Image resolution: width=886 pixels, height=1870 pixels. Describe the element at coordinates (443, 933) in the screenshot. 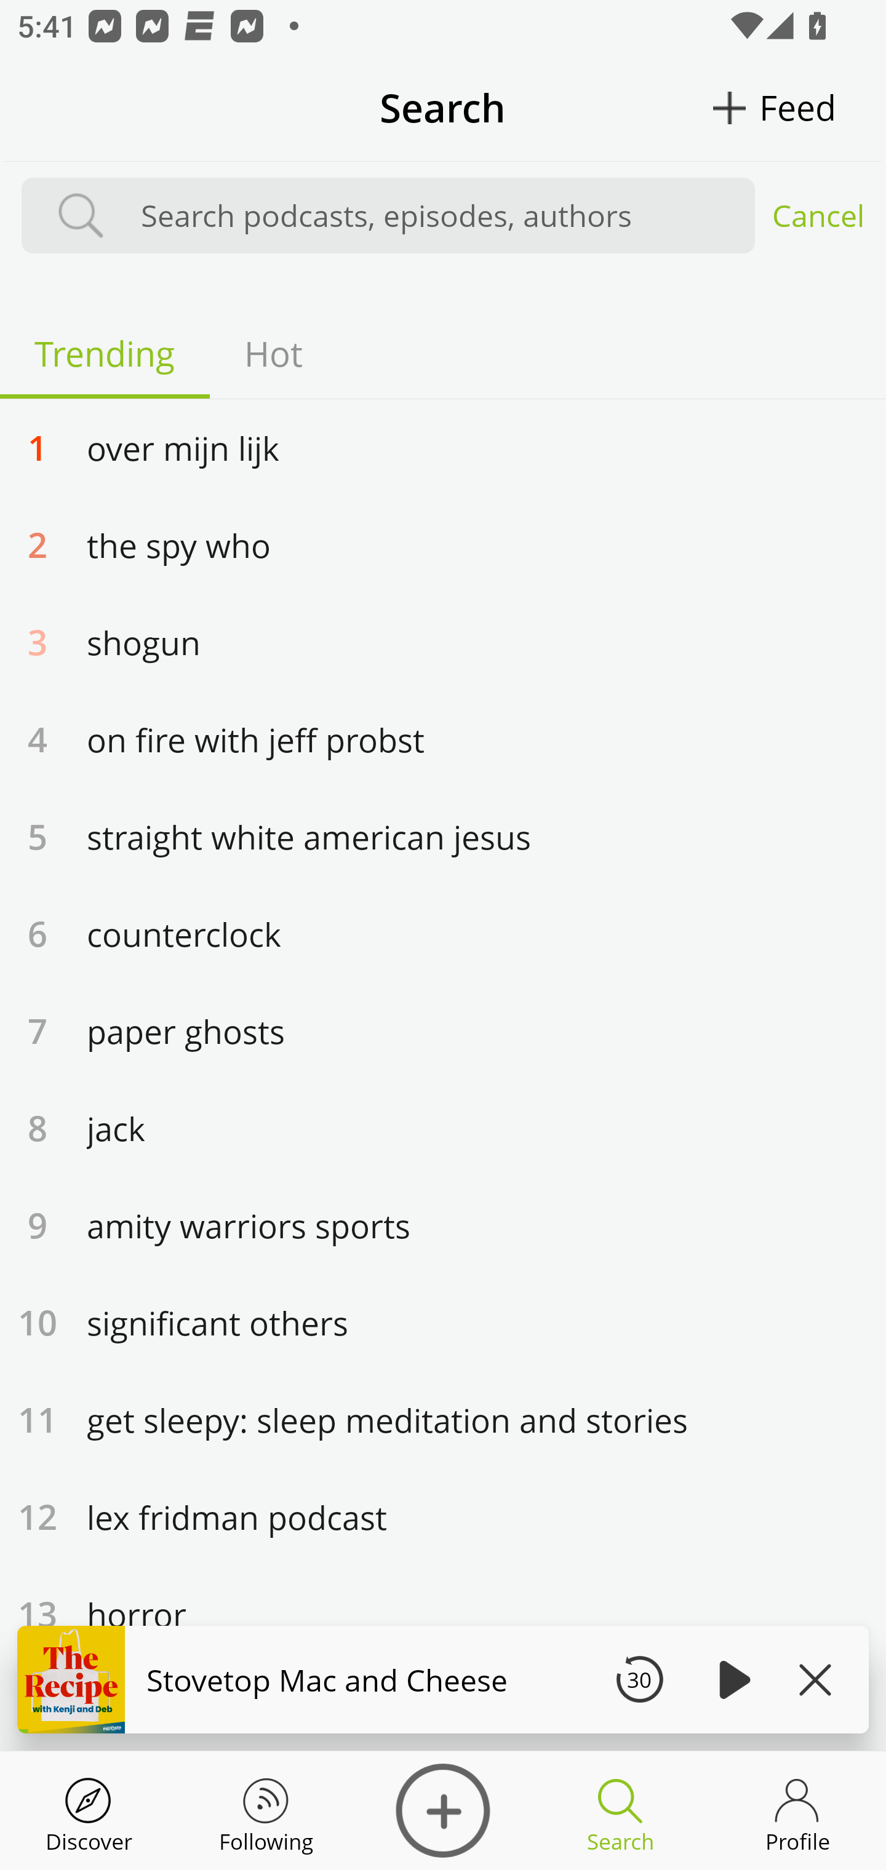

I see `6 counterclock` at that location.